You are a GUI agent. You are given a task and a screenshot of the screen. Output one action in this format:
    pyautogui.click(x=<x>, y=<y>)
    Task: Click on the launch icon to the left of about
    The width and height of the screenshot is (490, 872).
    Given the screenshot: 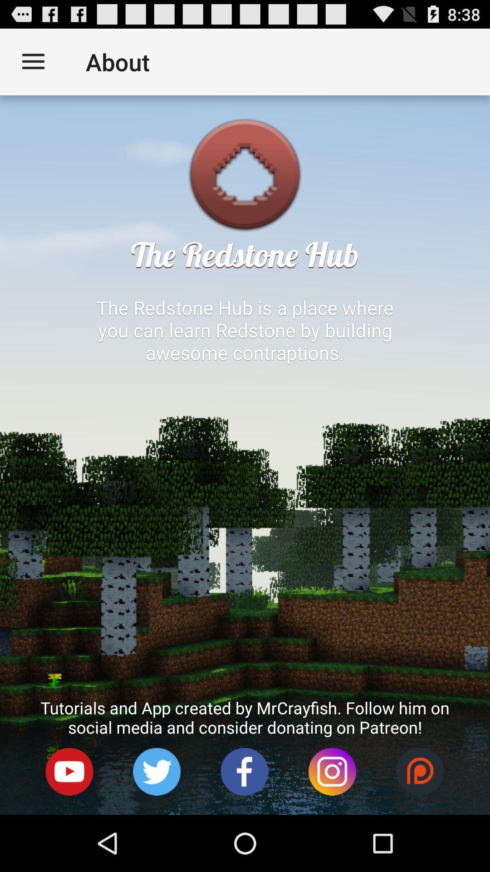 What is the action you would take?
    pyautogui.click(x=33, y=62)
    